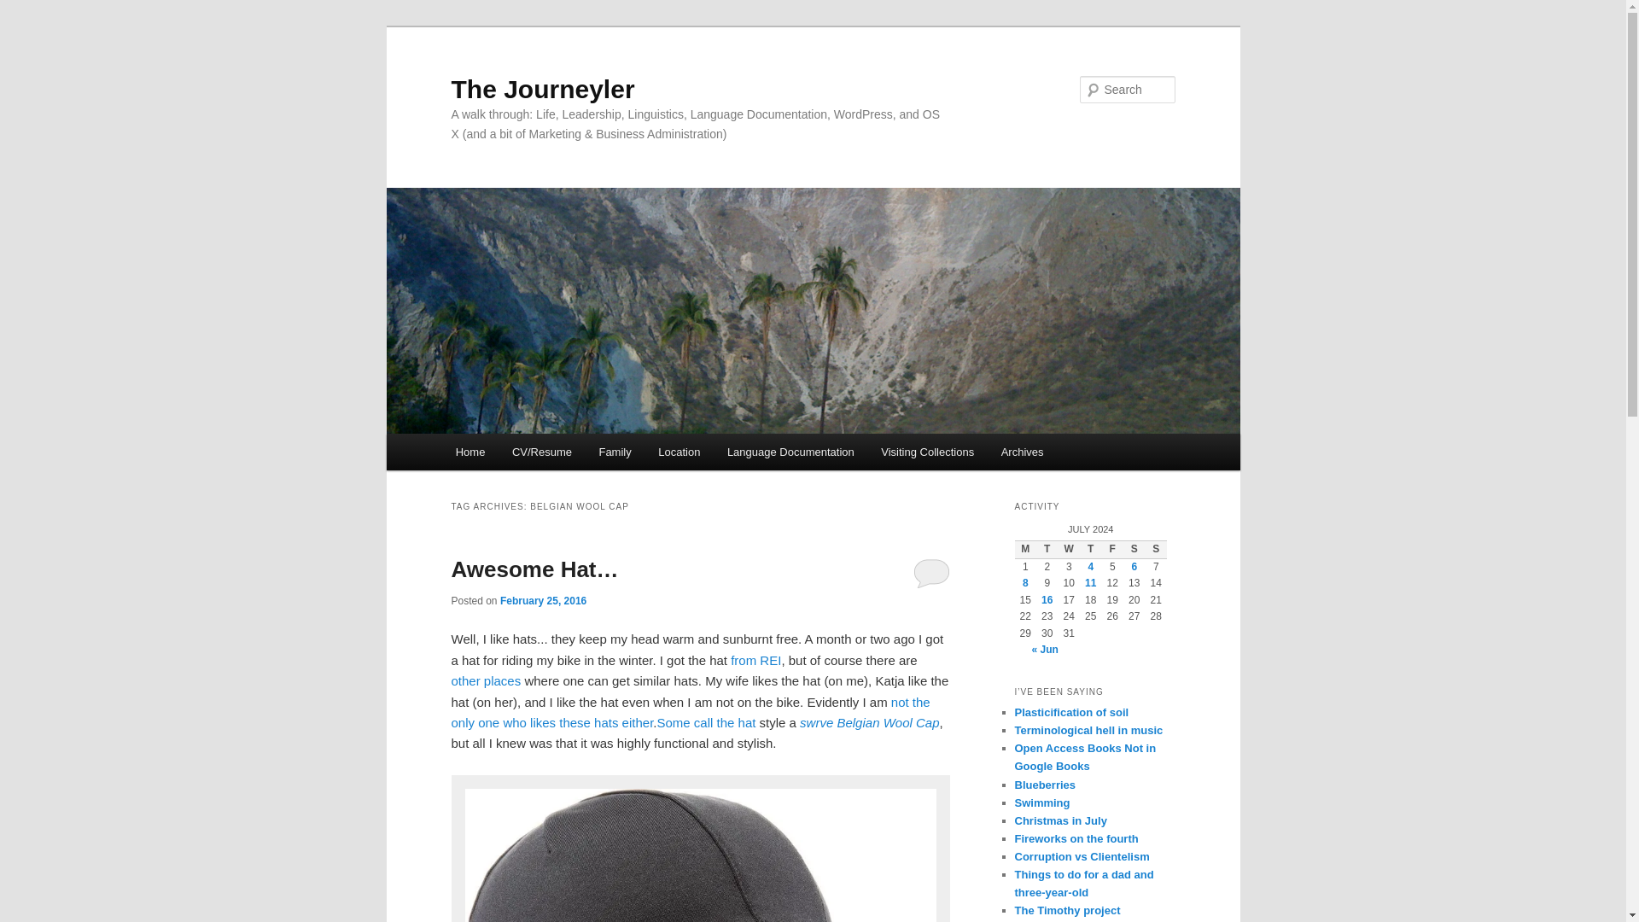 The image size is (1639, 922). Describe the element at coordinates (1091, 549) in the screenshot. I see `Thursday` at that location.